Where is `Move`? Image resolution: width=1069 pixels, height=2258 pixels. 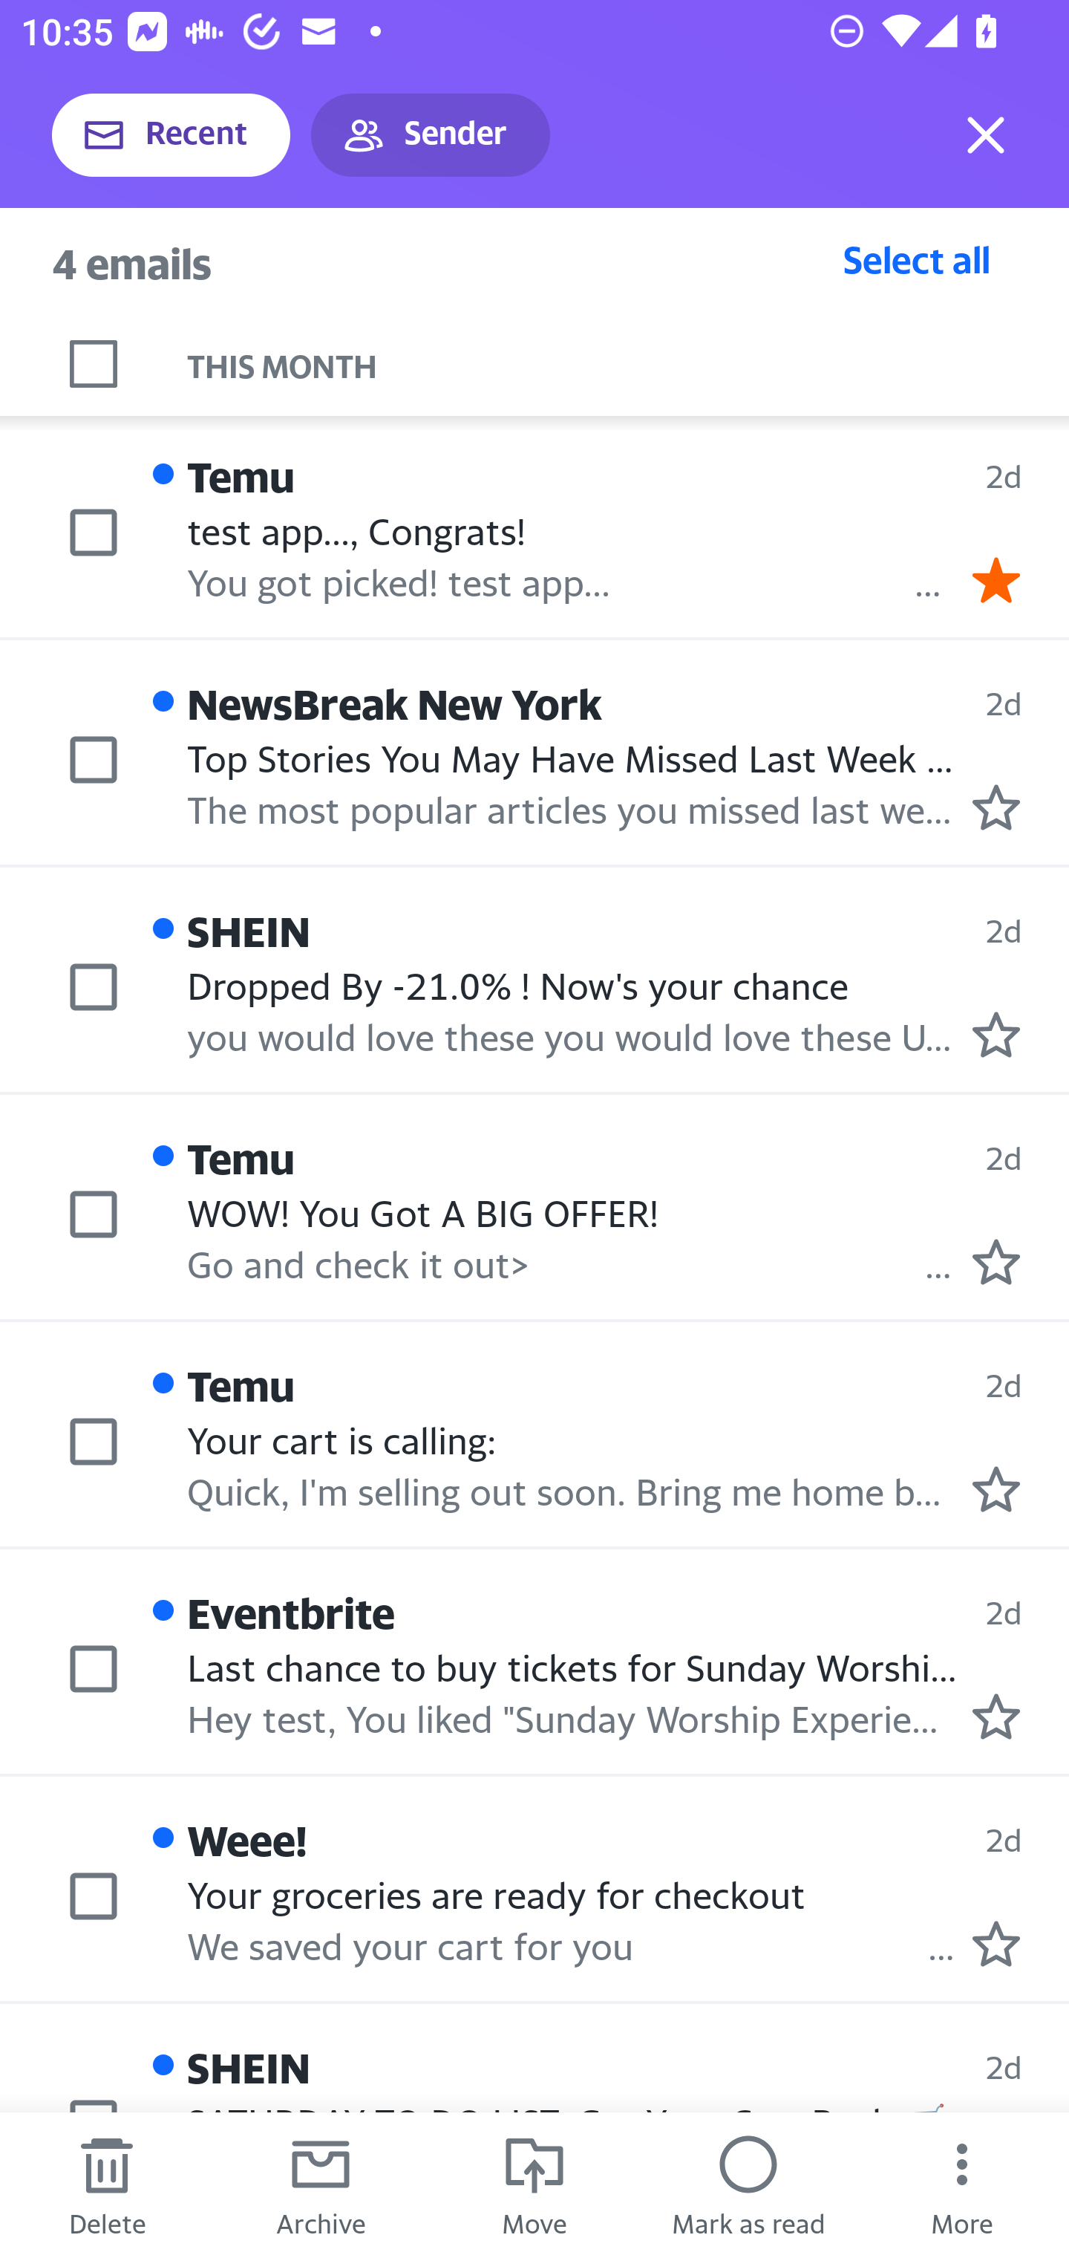 Move is located at coordinates (534, 2185).